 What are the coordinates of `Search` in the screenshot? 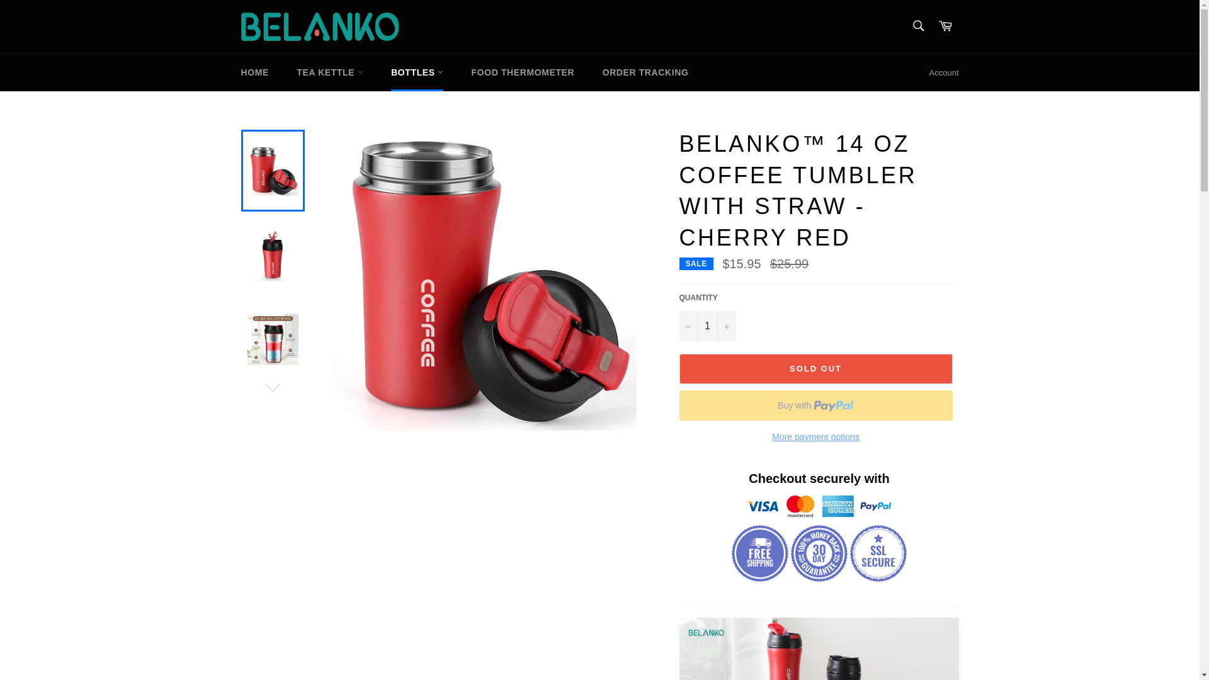 It's located at (917, 25).